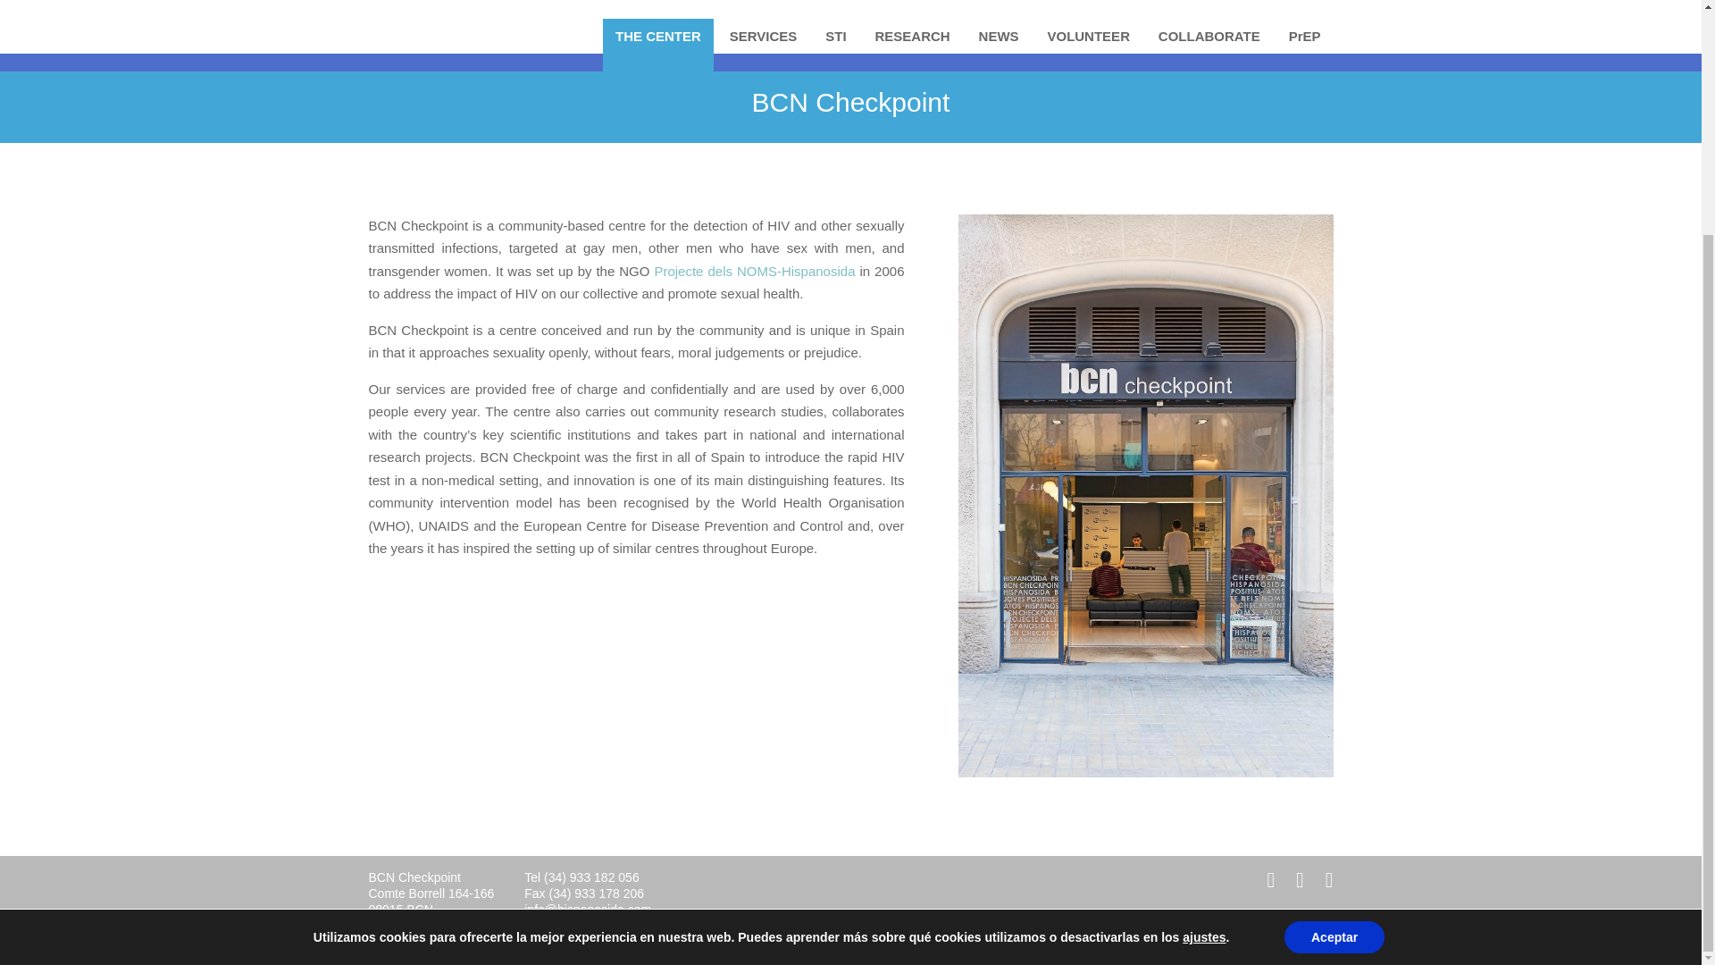 The height and width of the screenshot is (965, 1715). Describe the element at coordinates (999, 36) in the screenshot. I see `NEWS` at that location.